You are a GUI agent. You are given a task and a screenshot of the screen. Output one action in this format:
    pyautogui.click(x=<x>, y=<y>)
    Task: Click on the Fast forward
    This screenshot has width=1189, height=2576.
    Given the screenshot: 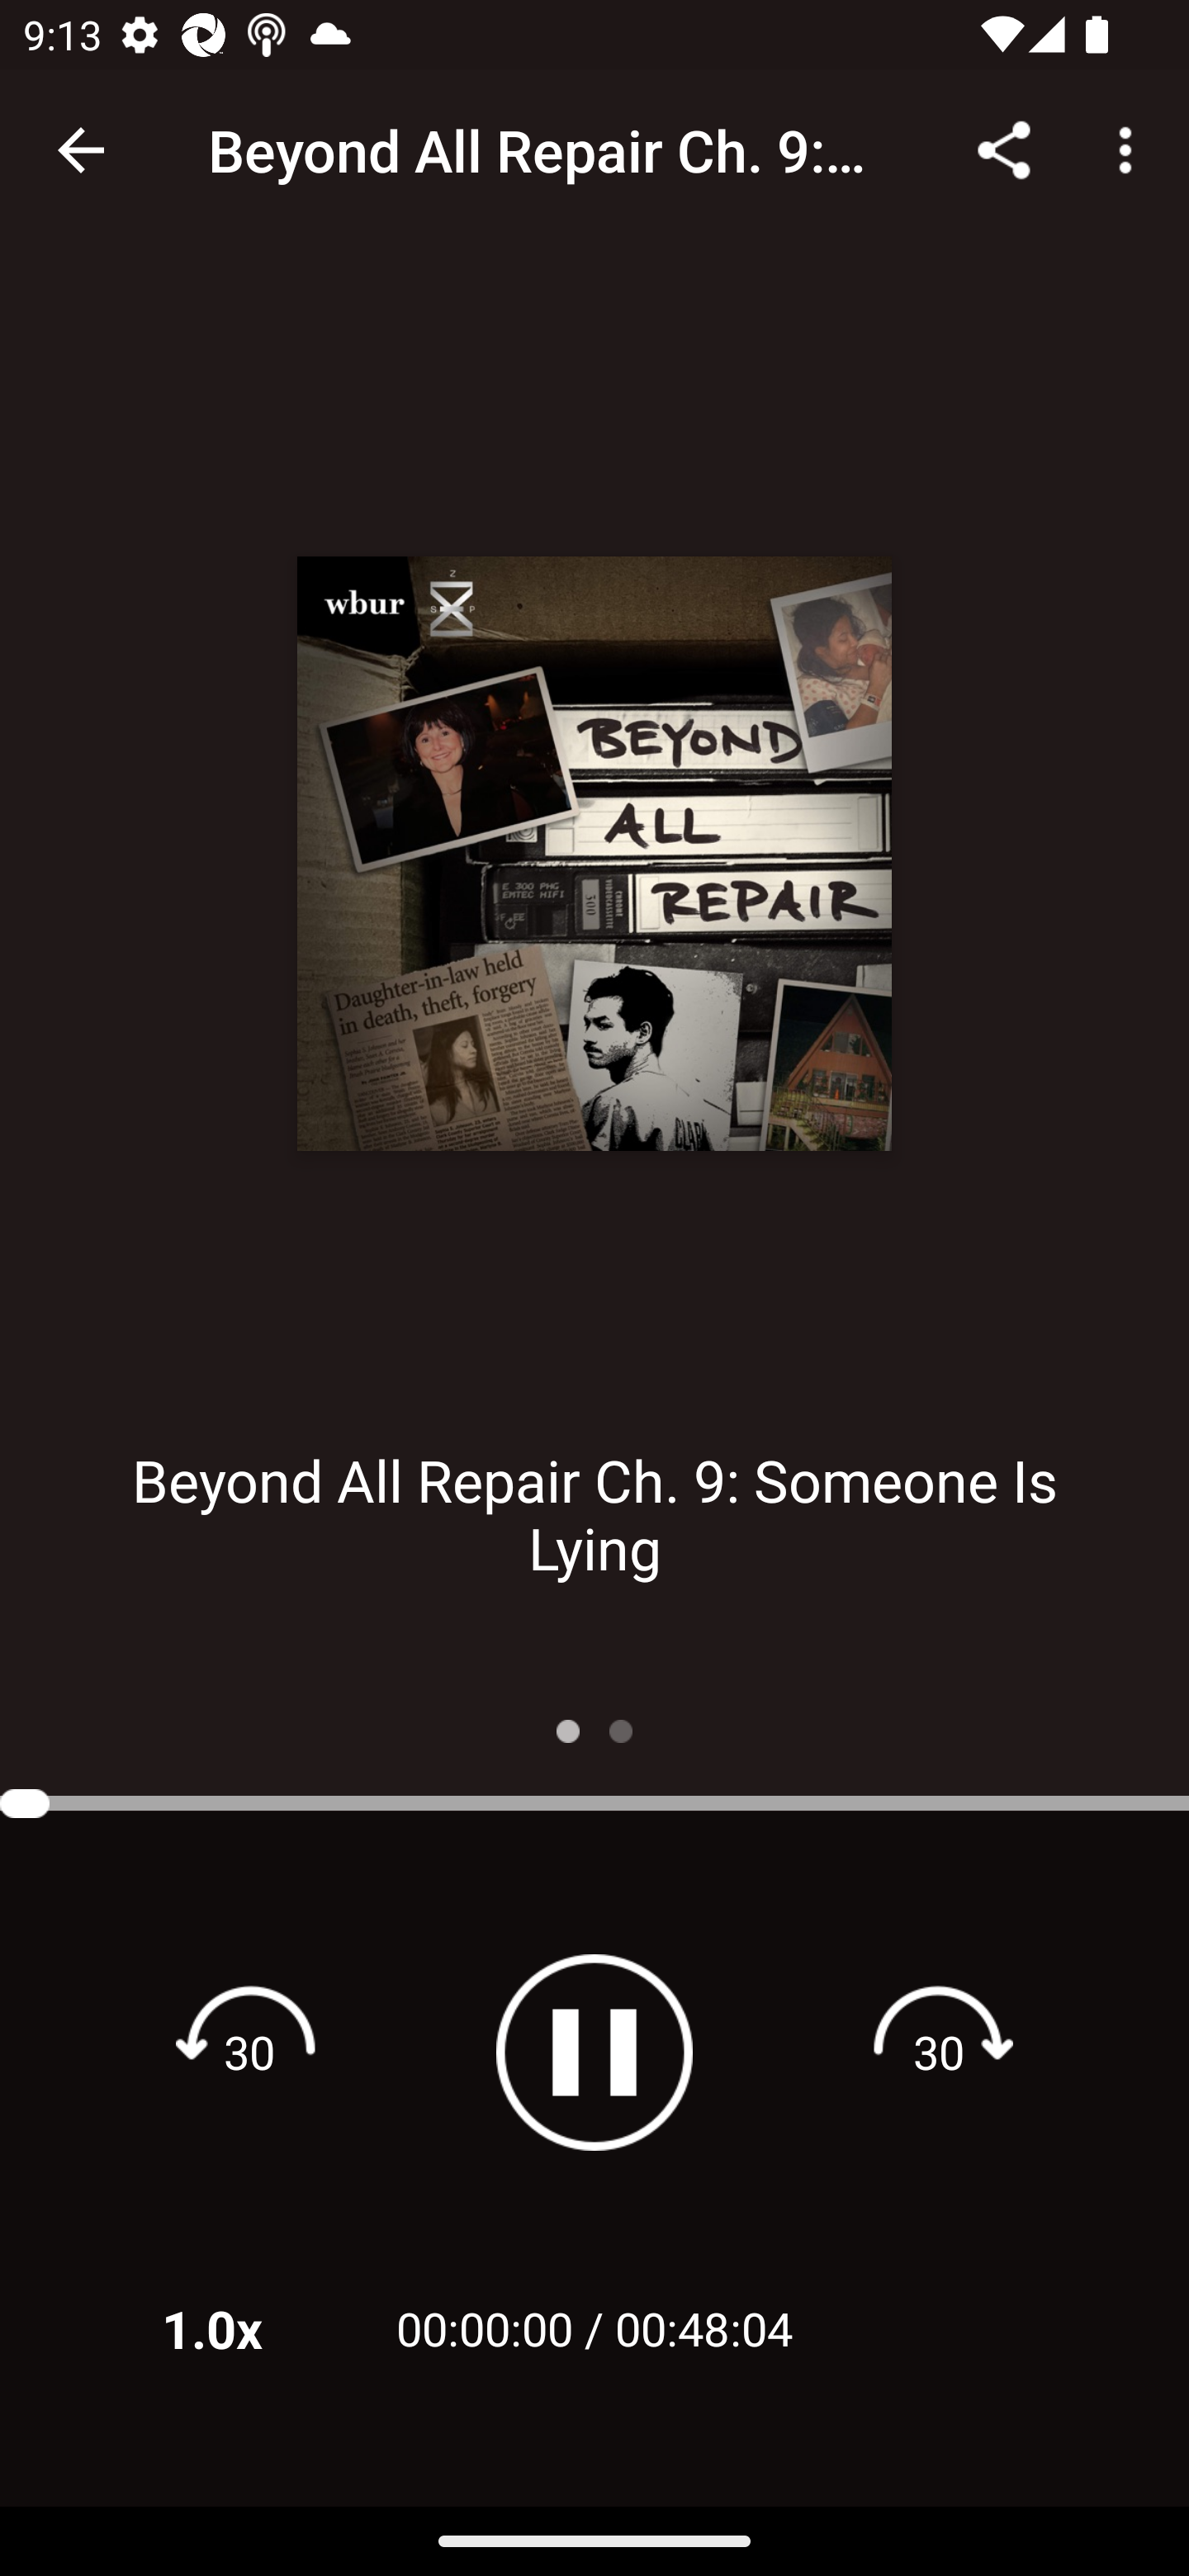 What is the action you would take?
    pyautogui.click(x=939, y=2051)
    